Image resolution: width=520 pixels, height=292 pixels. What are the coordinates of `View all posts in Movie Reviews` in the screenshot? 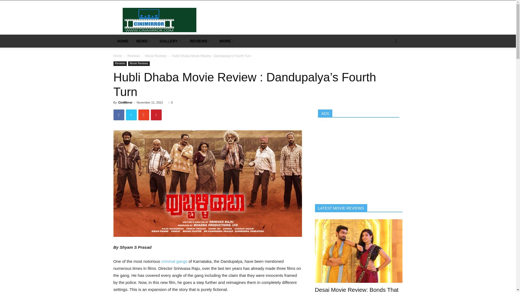 It's located at (156, 56).